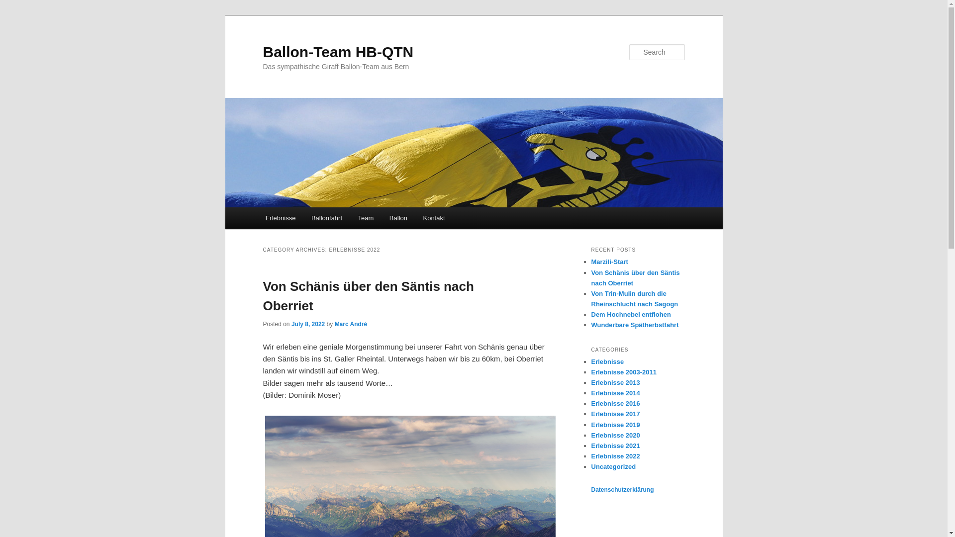  Describe the element at coordinates (327, 218) in the screenshot. I see `Ballonfahrt` at that location.